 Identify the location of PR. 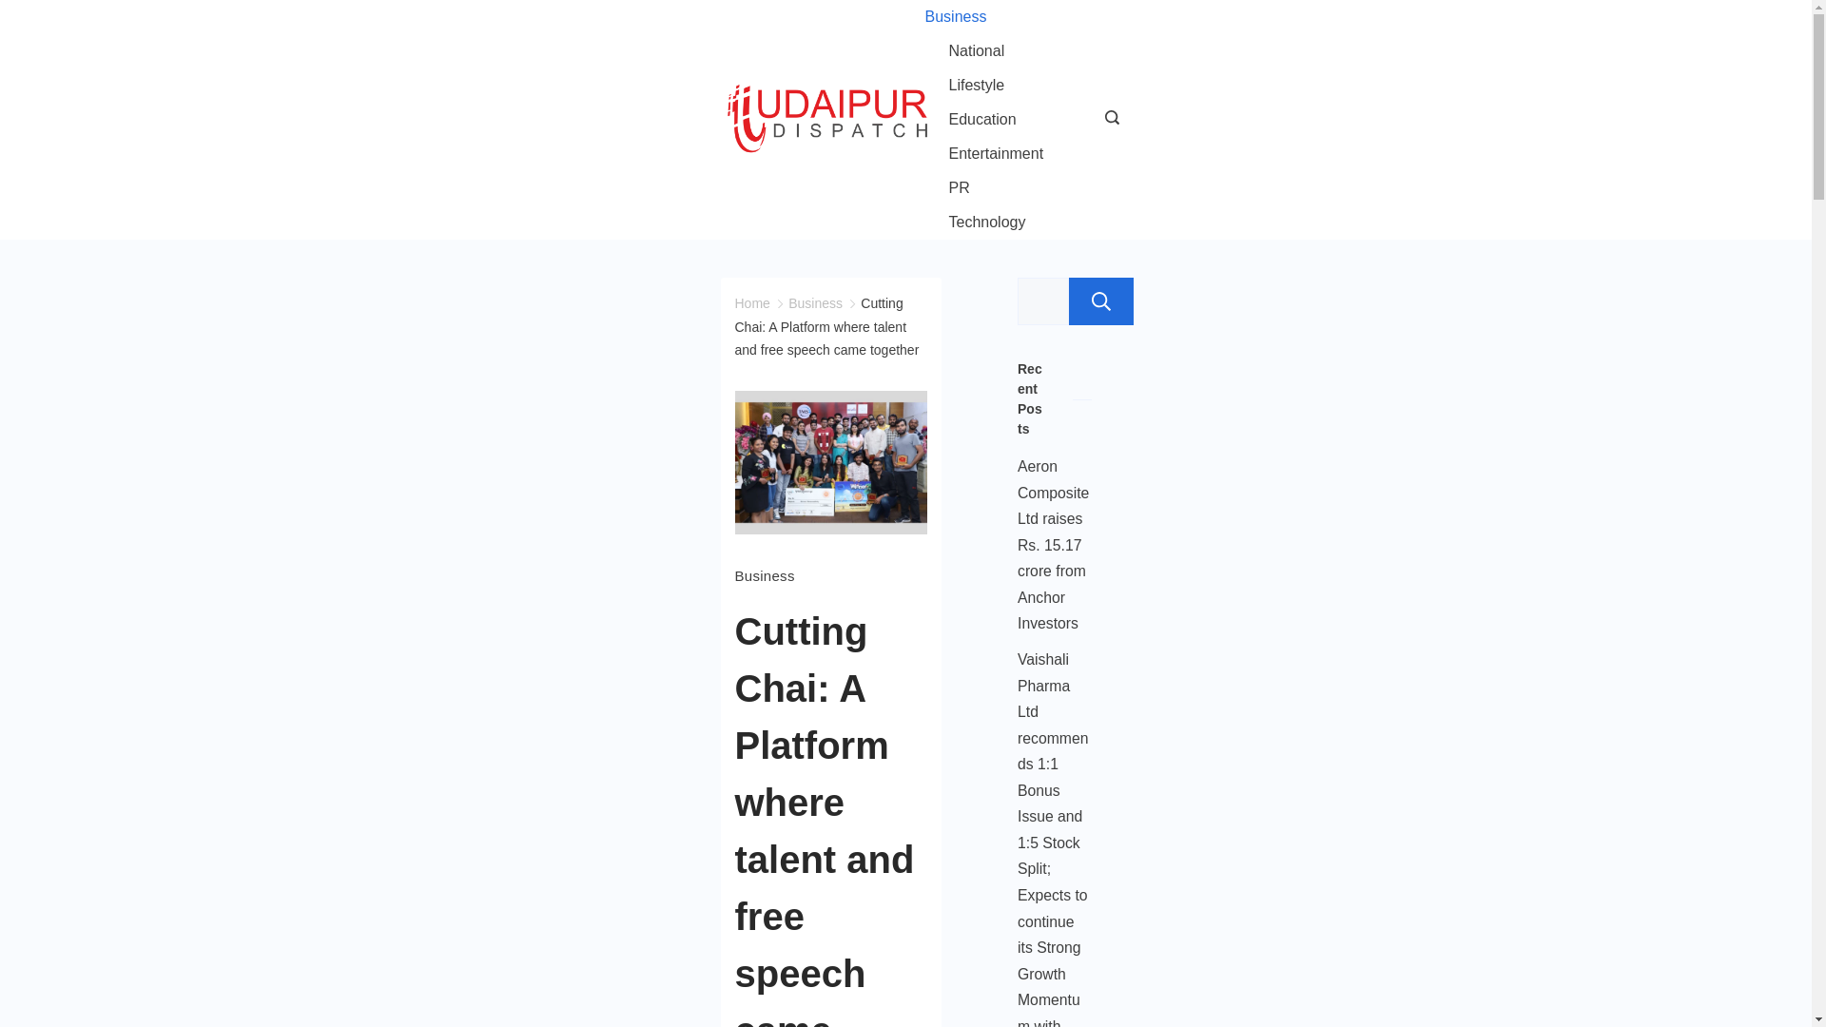
(959, 188).